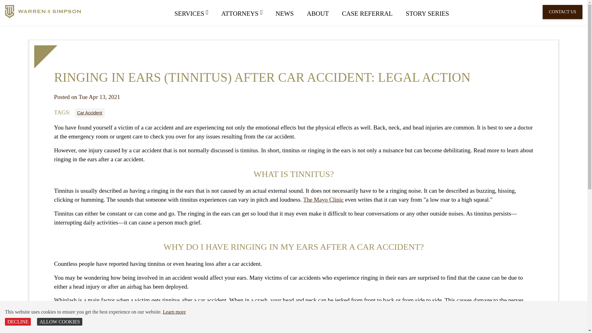 The image size is (592, 333). What do you see at coordinates (367, 13) in the screenshot?
I see `Injury Attorney Case Referral` at bounding box center [367, 13].